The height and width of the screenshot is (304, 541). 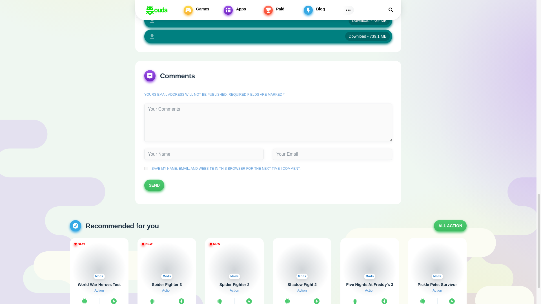 I want to click on world-war-heroes-test.png, so click(x=99, y=261).